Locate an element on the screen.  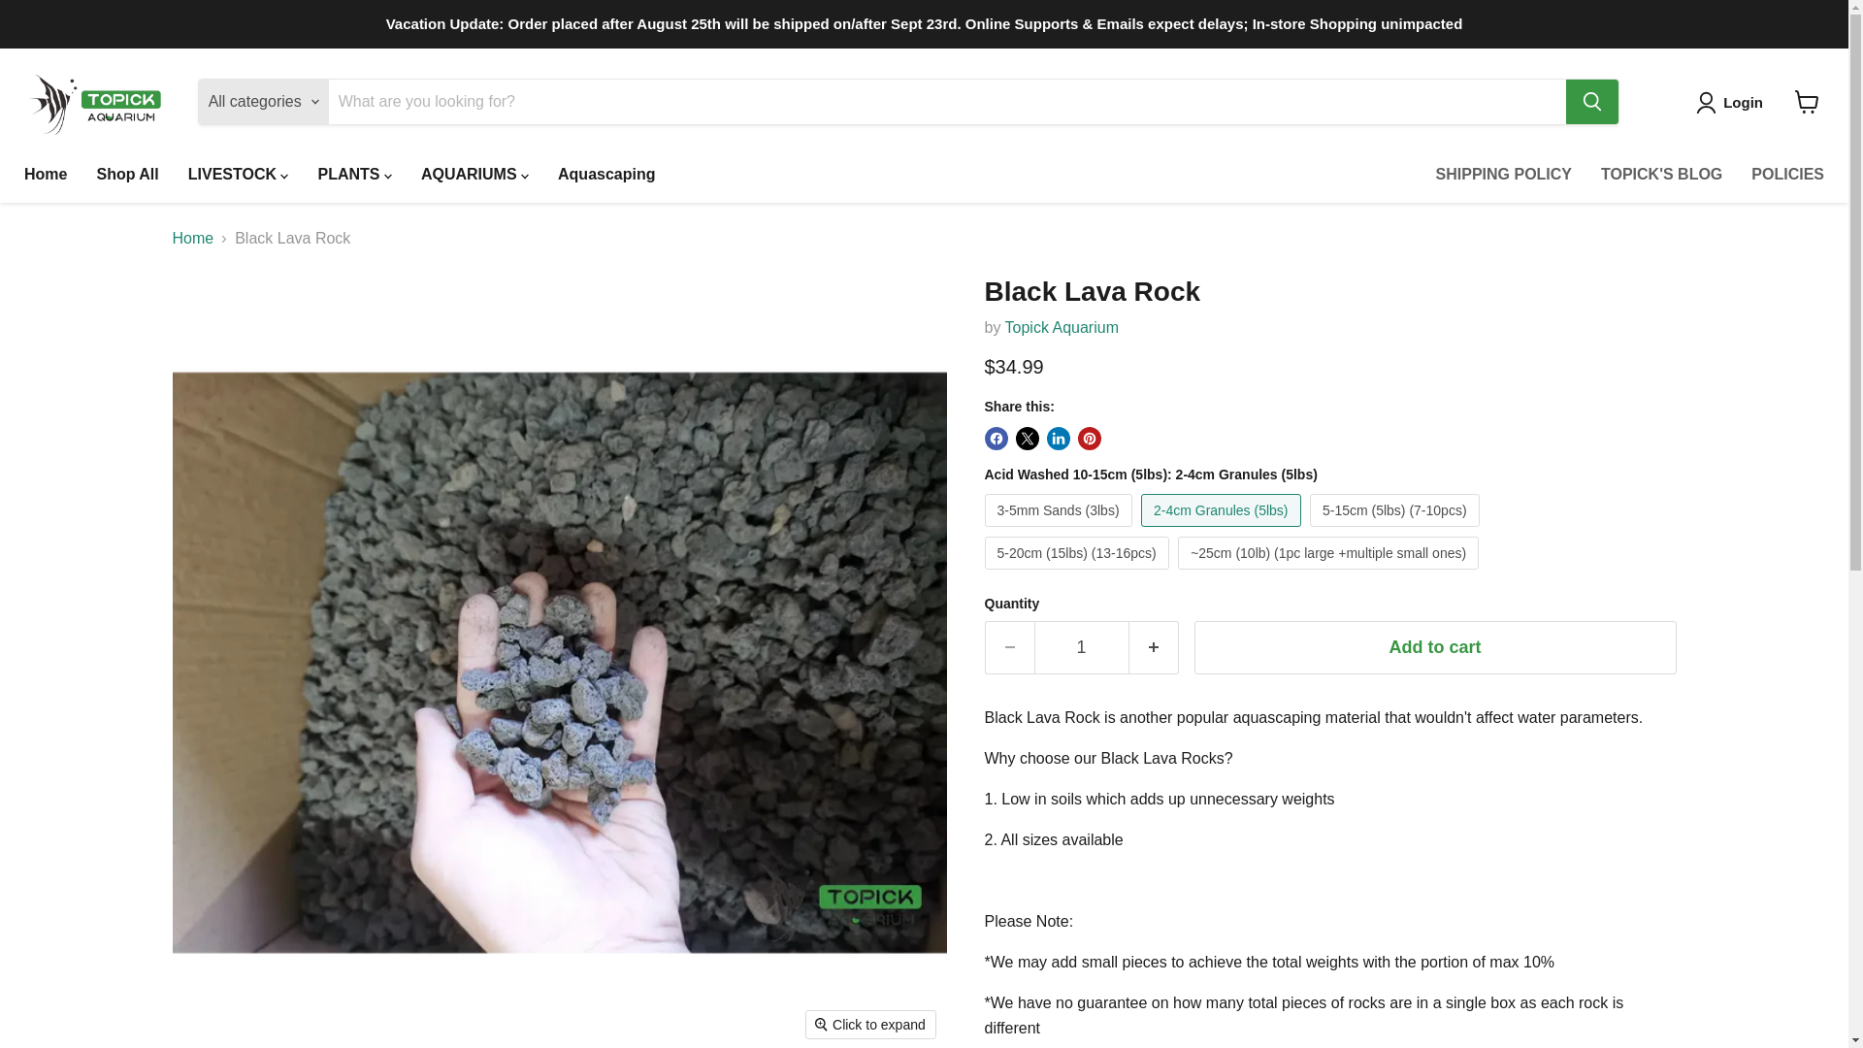
1 is located at coordinates (1081, 648).